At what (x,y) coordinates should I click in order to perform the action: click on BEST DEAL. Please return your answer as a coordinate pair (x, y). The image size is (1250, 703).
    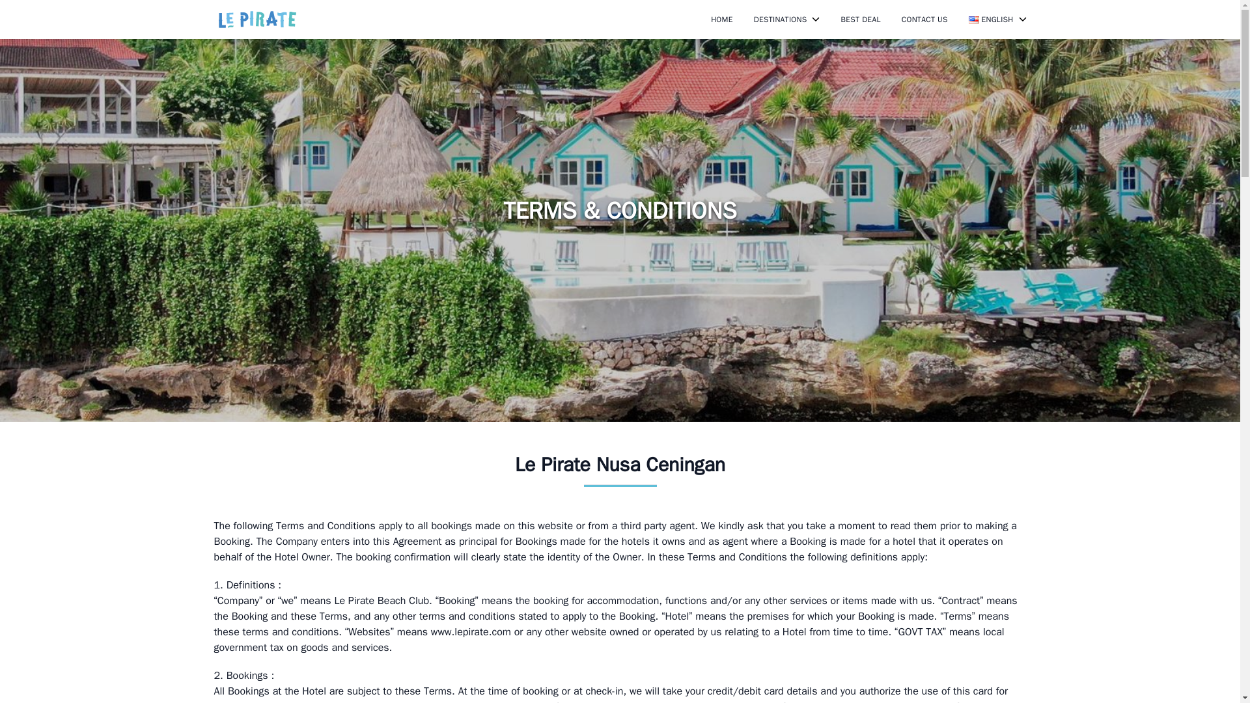
    Looking at the image, I should click on (859, 19).